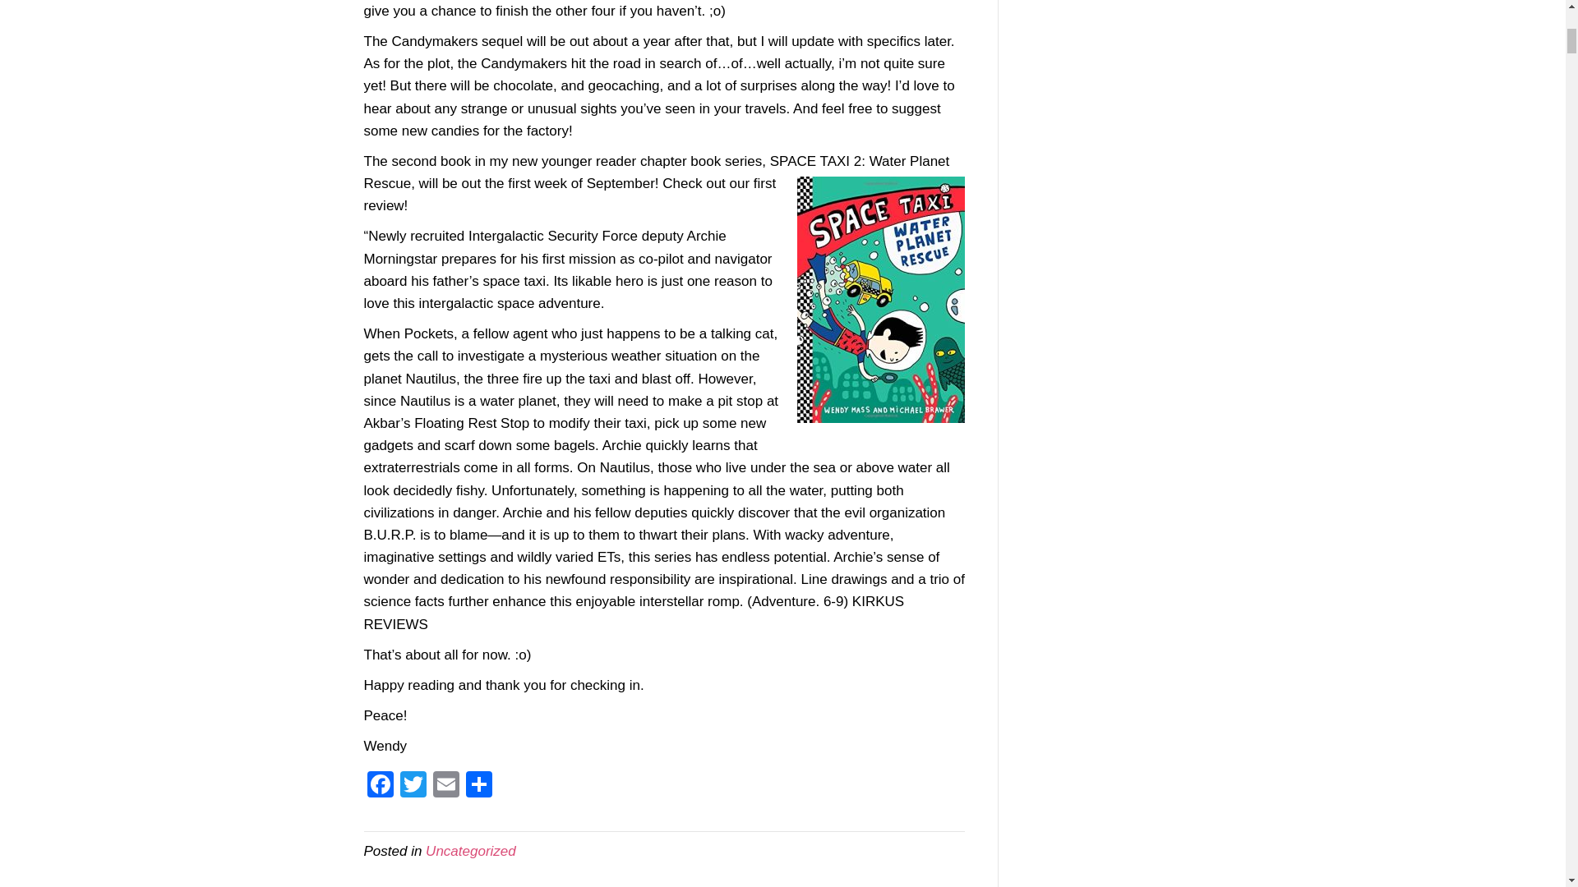 This screenshot has height=887, width=1578. Describe the element at coordinates (470, 851) in the screenshot. I see `Uncategorized` at that location.